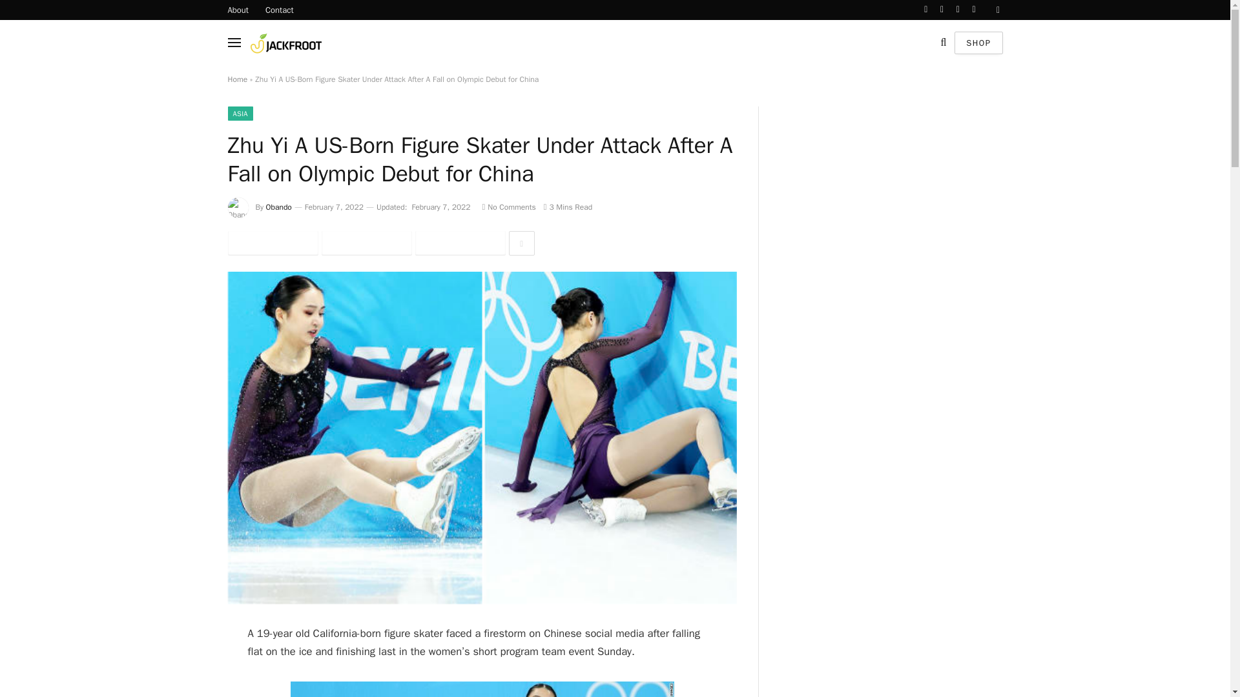 Image resolution: width=1240 pixels, height=697 pixels. Describe the element at coordinates (521, 243) in the screenshot. I see `Show More Social Sharing` at that location.